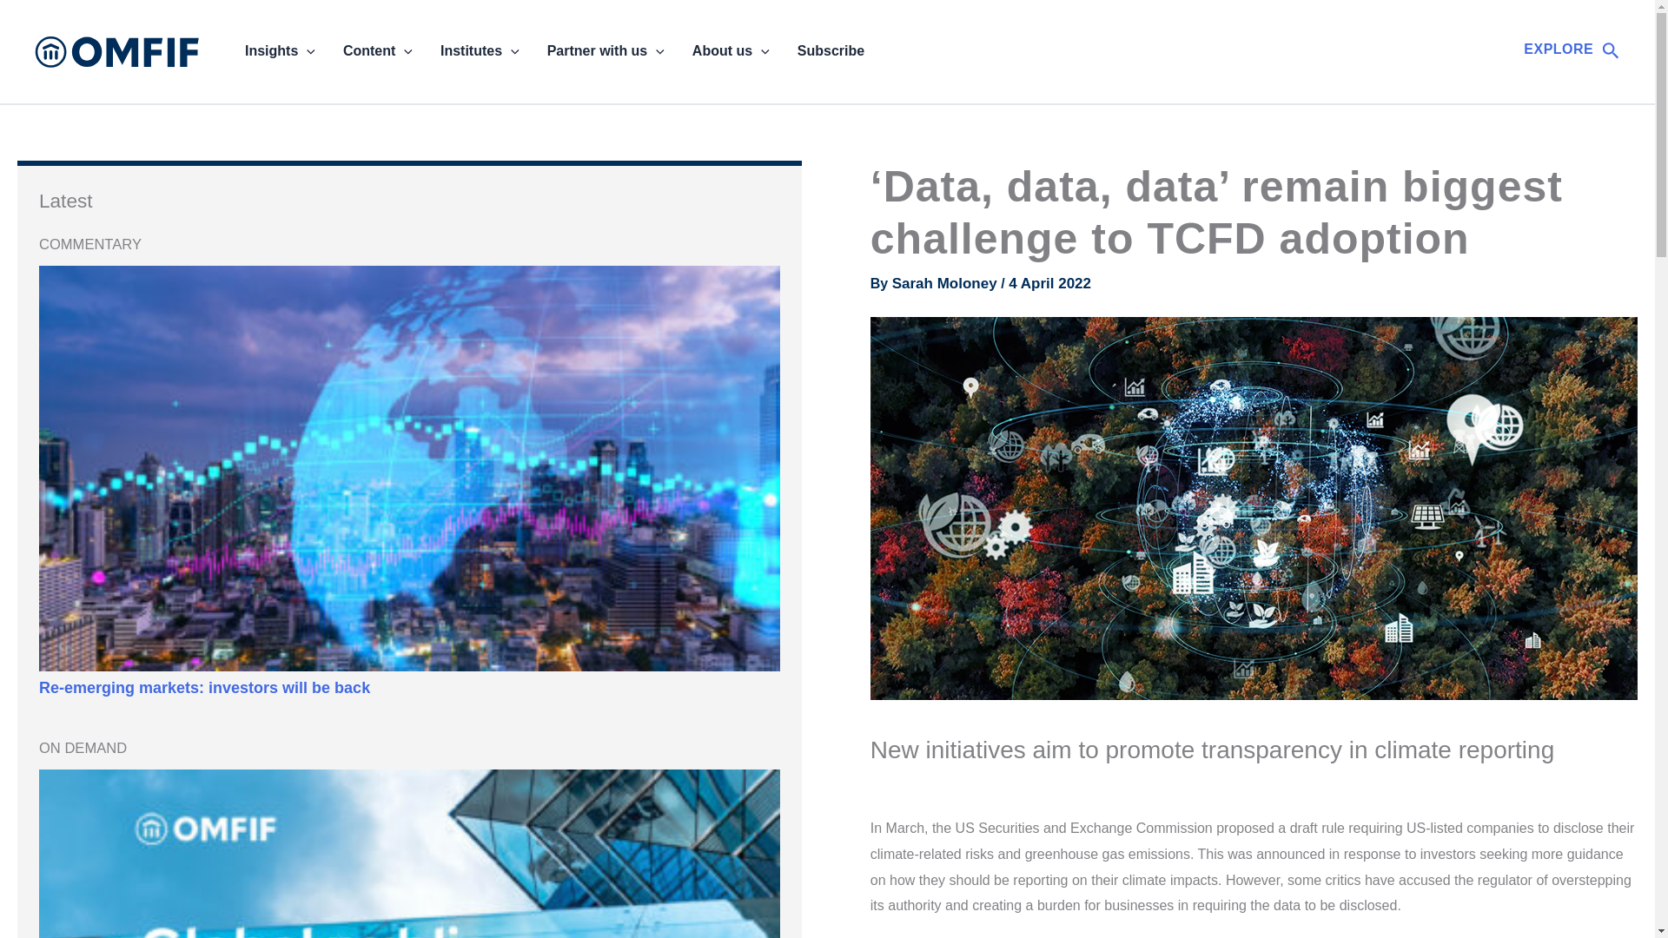 This screenshot has width=1668, height=938. I want to click on Partner with us, so click(606, 51).